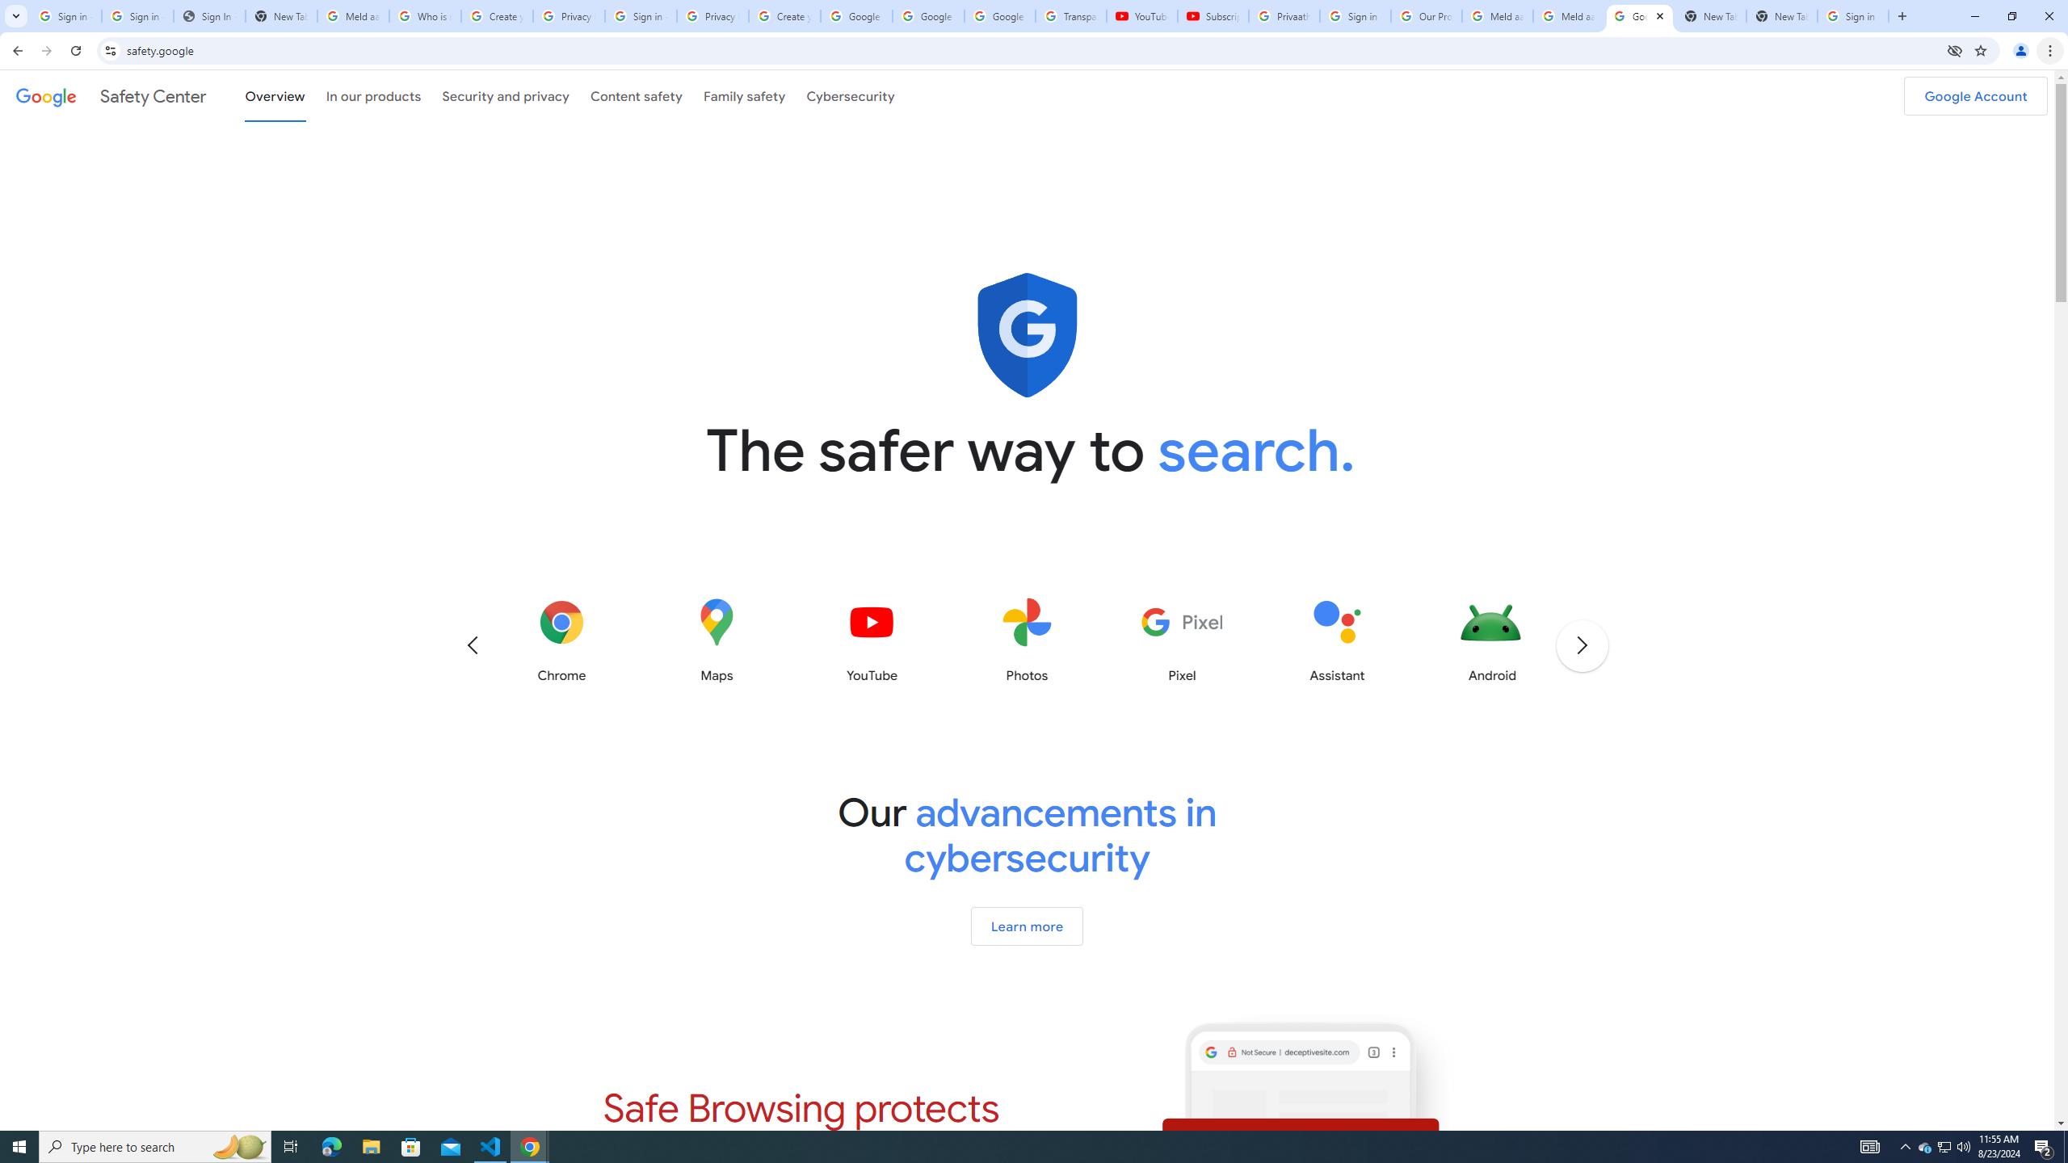  Describe the element at coordinates (138, 16) in the screenshot. I see `Sign in - Google Accounts` at that location.